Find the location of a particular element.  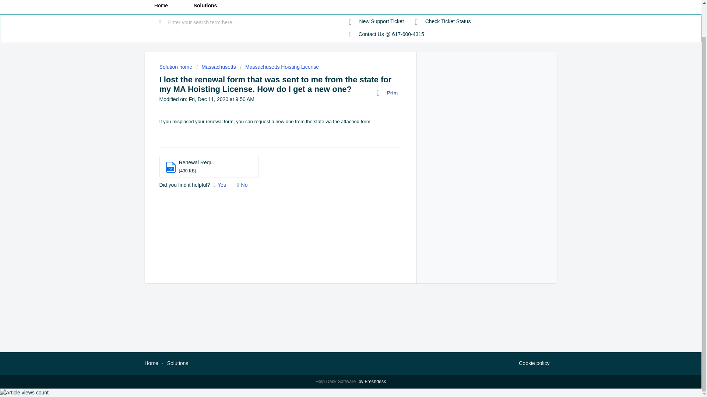

Print this Article is located at coordinates (389, 93).